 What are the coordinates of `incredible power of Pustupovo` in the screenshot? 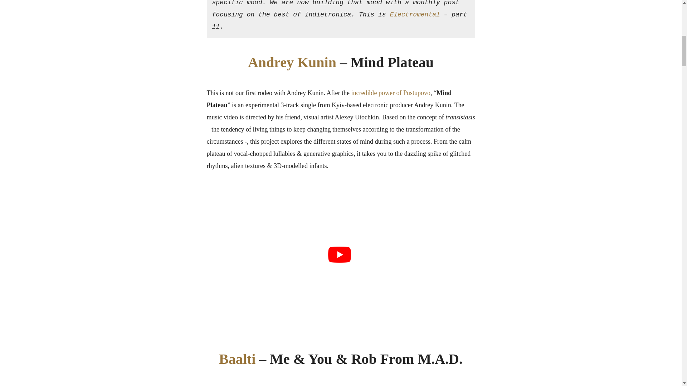 It's located at (390, 93).